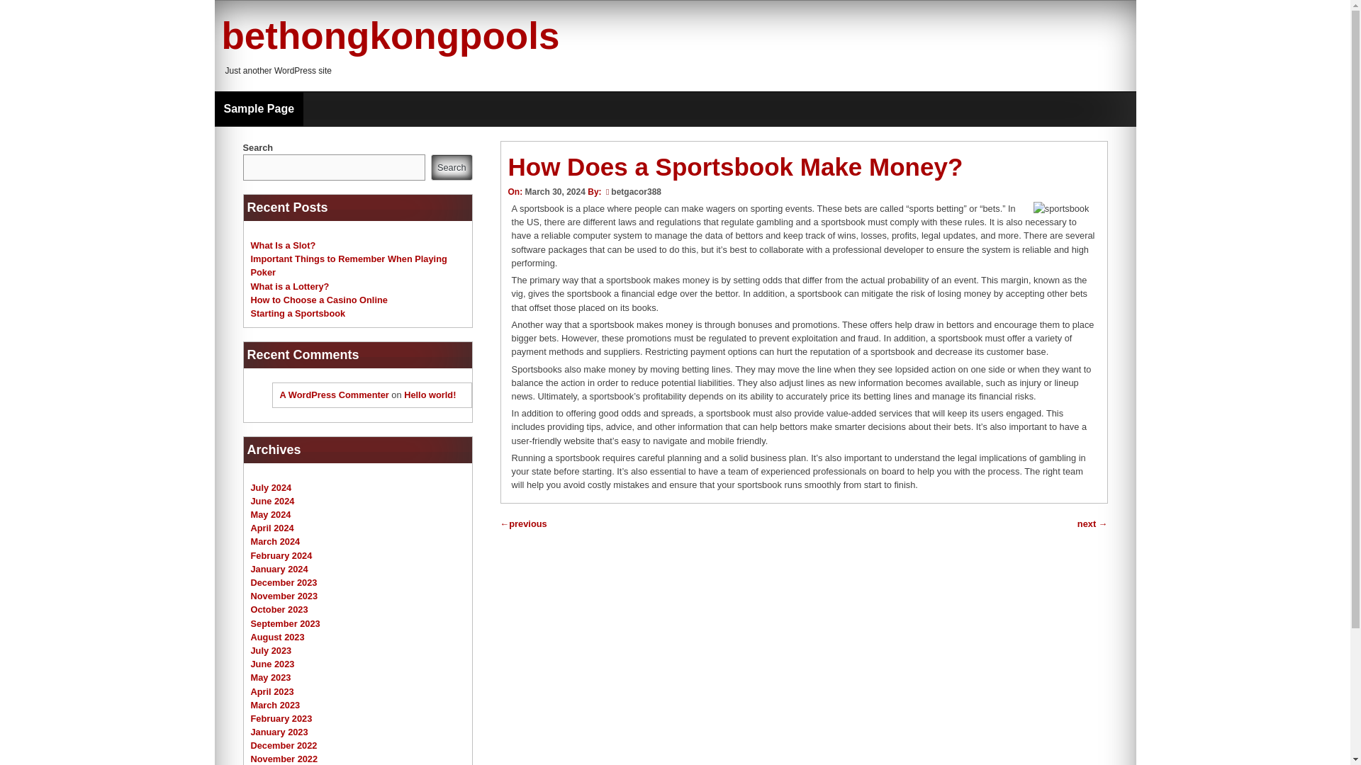 This screenshot has width=1361, height=765. What do you see at coordinates (319, 299) in the screenshot?
I see `How to Choose a Casino Online` at bounding box center [319, 299].